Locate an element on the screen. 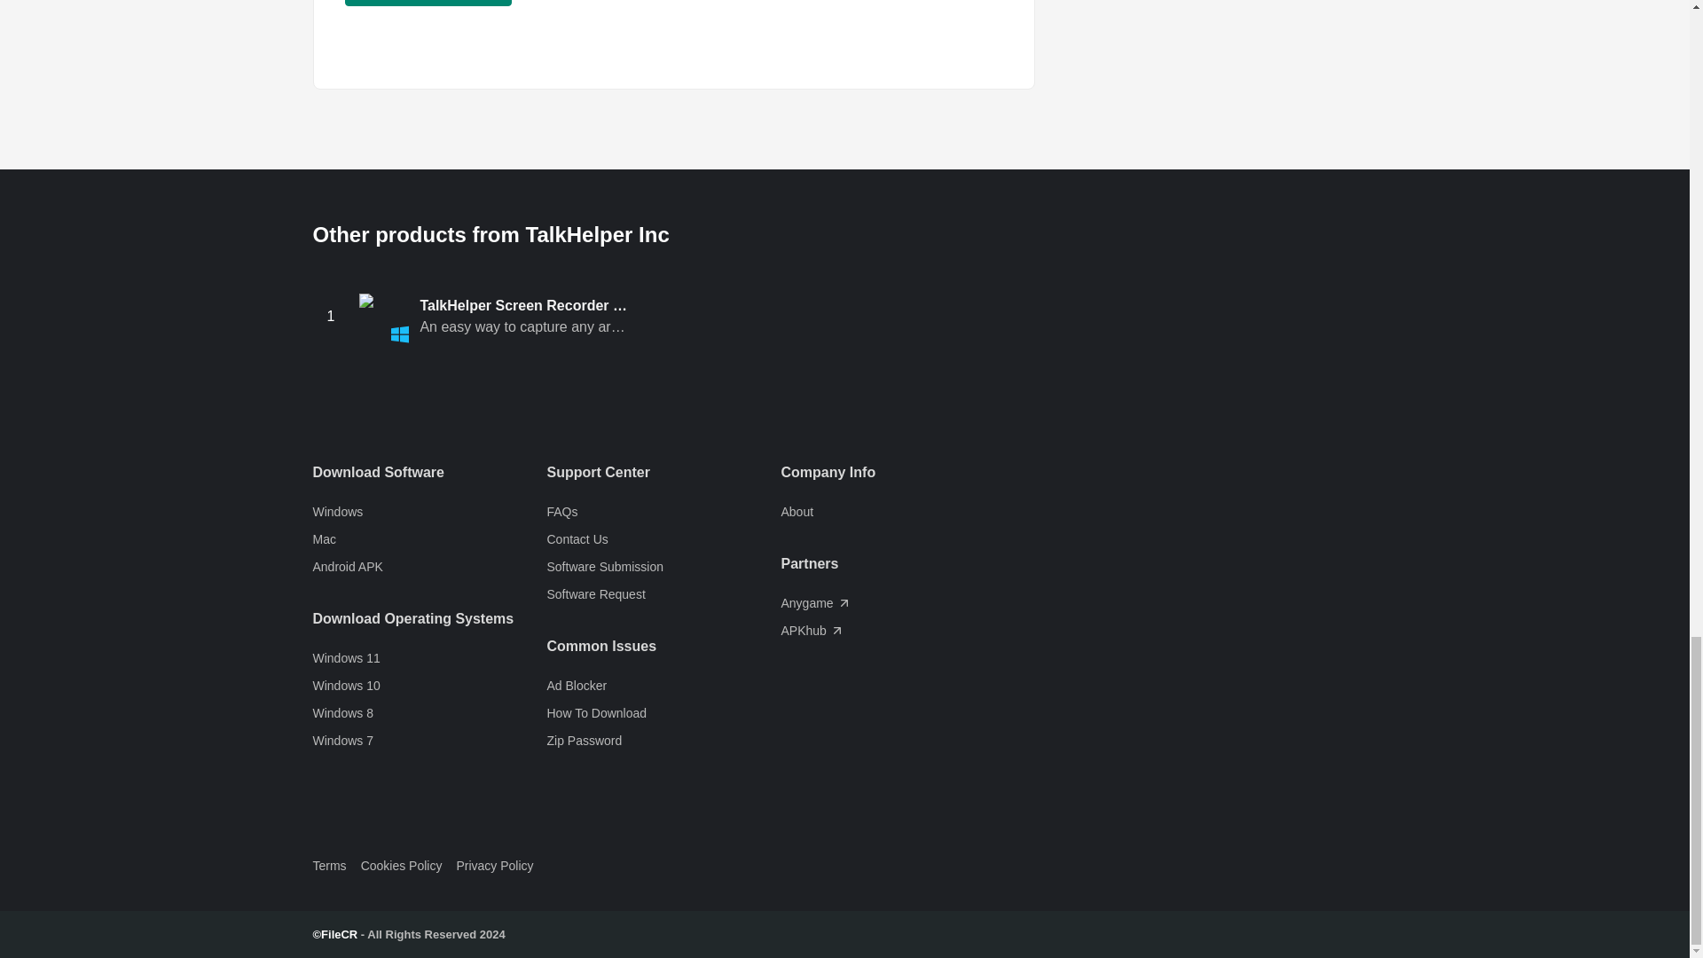 This screenshot has width=1703, height=958. Mac is located at coordinates (429, 539).